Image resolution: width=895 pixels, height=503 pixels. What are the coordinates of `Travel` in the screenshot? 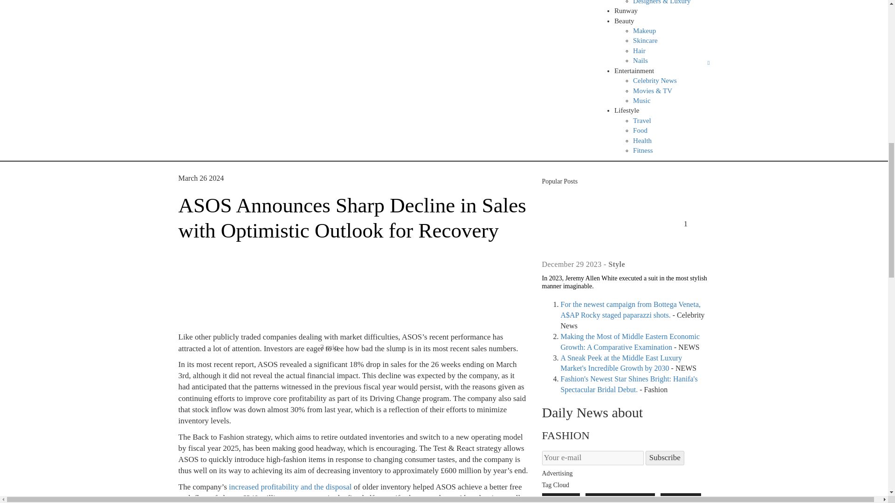 It's located at (642, 120).